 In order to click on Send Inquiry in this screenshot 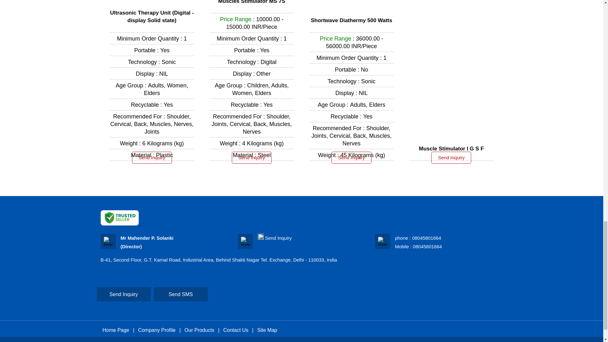, I will do `click(451, 158)`.